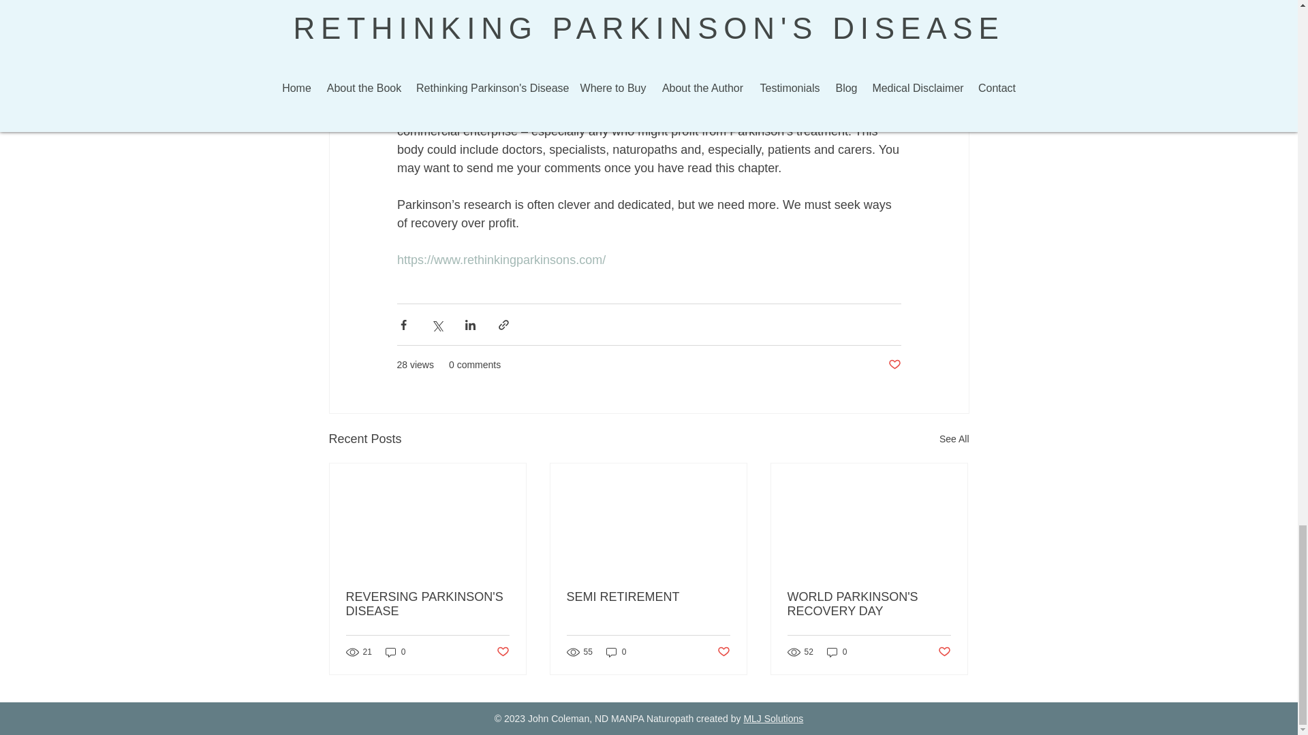  I want to click on MLJ Solutions, so click(773, 718).